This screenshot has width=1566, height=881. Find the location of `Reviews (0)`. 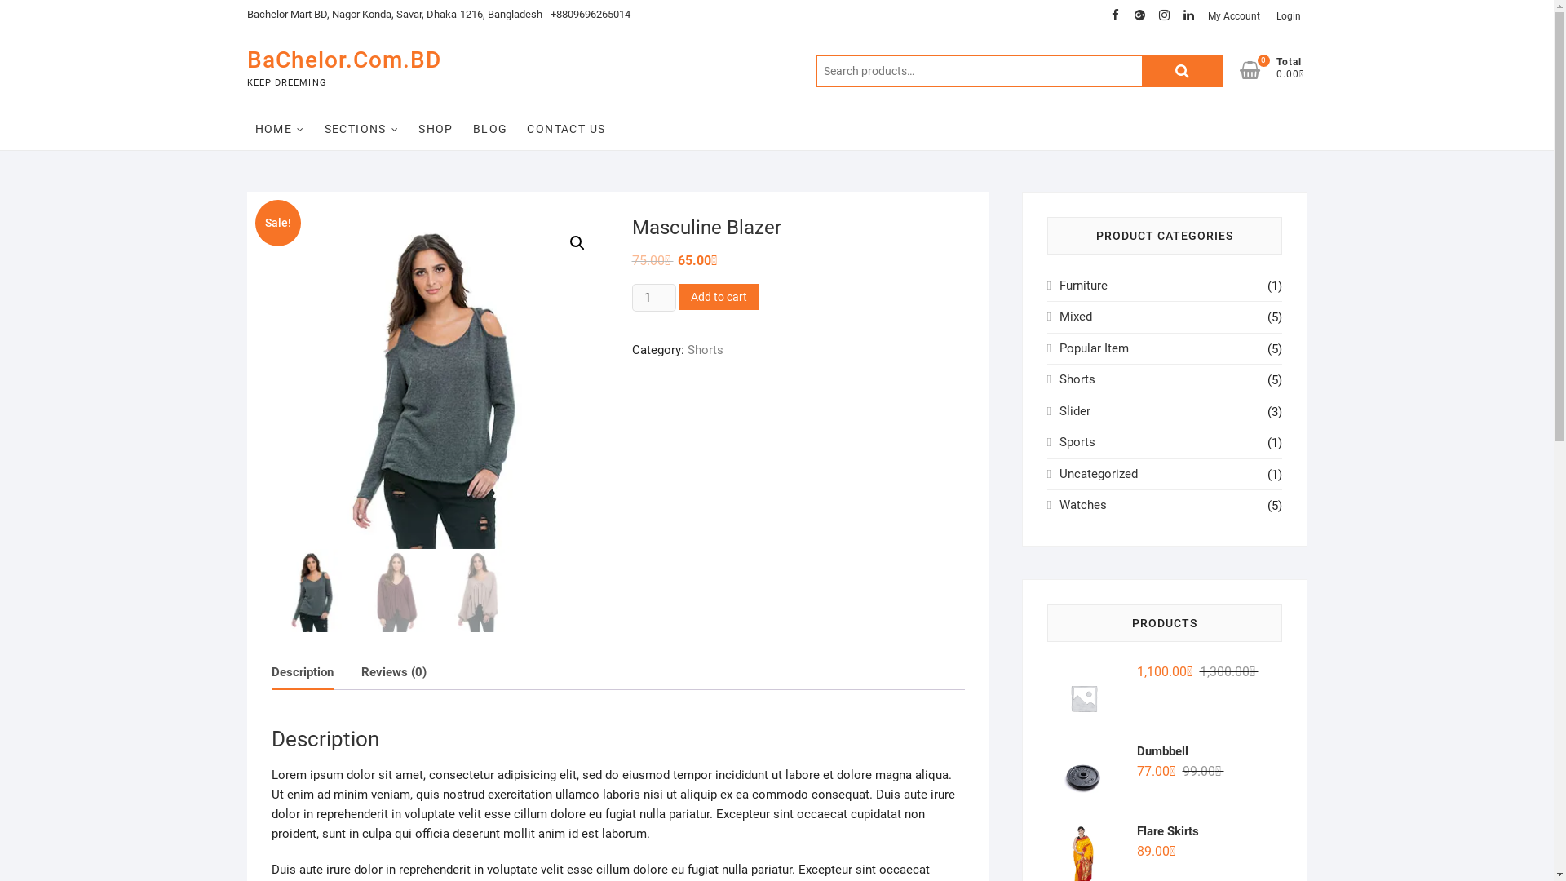

Reviews (0) is located at coordinates (393, 672).